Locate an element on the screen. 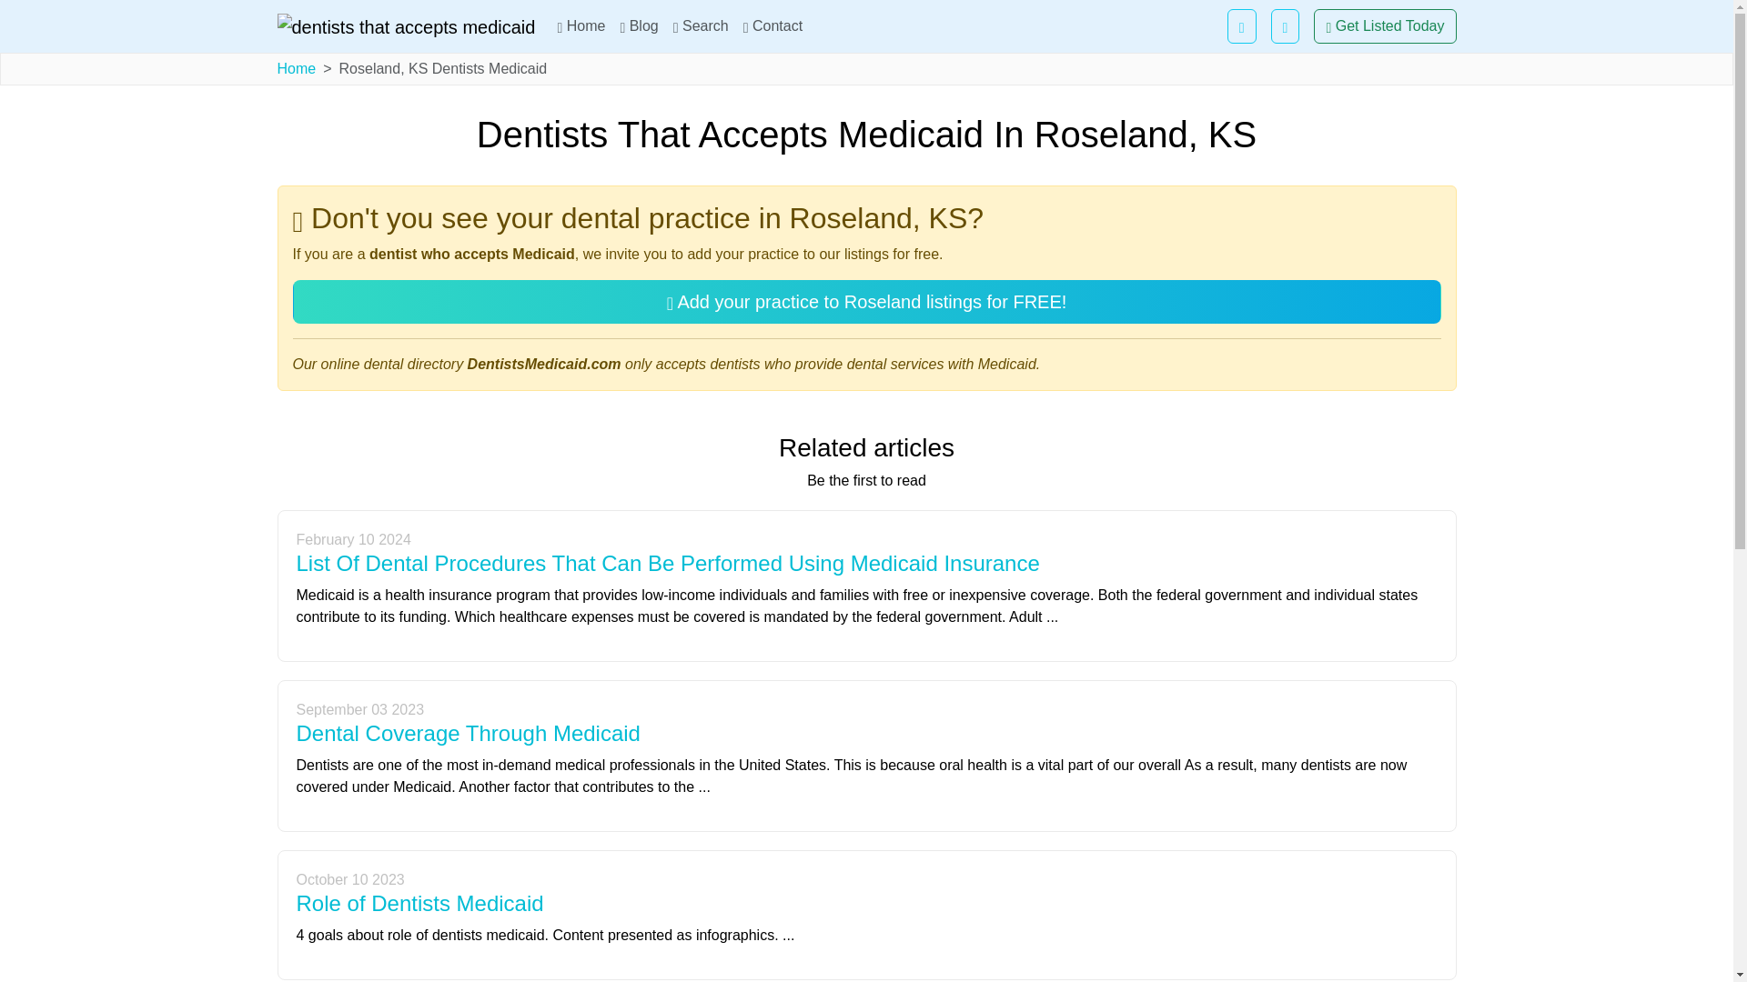 This screenshot has height=982, width=1747. Contact is located at coordinates (773, 25).